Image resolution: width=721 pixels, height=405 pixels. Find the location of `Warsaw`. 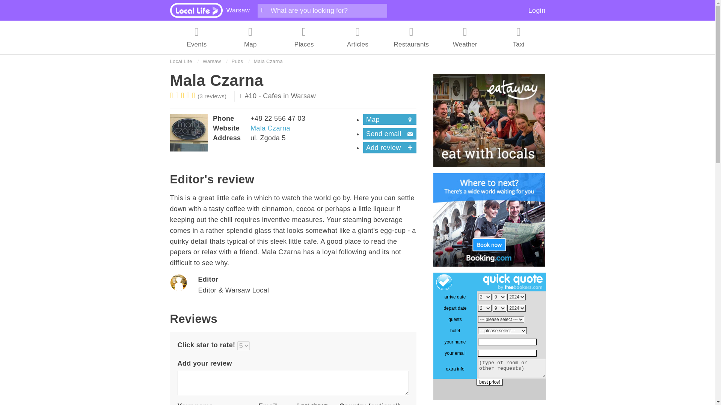

Warsaw is located at coordinates (212, 61).